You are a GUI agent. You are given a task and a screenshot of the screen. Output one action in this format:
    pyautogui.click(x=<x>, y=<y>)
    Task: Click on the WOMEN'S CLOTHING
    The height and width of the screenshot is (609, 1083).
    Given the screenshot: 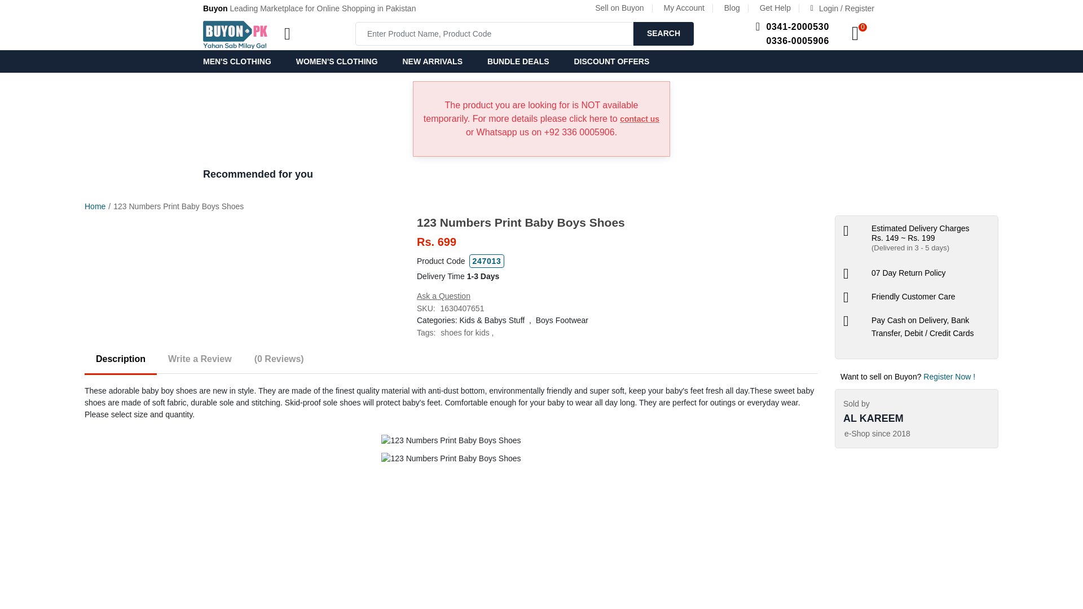 What is the action you would take?
    pyautogui.click(x=336, y=61)
    